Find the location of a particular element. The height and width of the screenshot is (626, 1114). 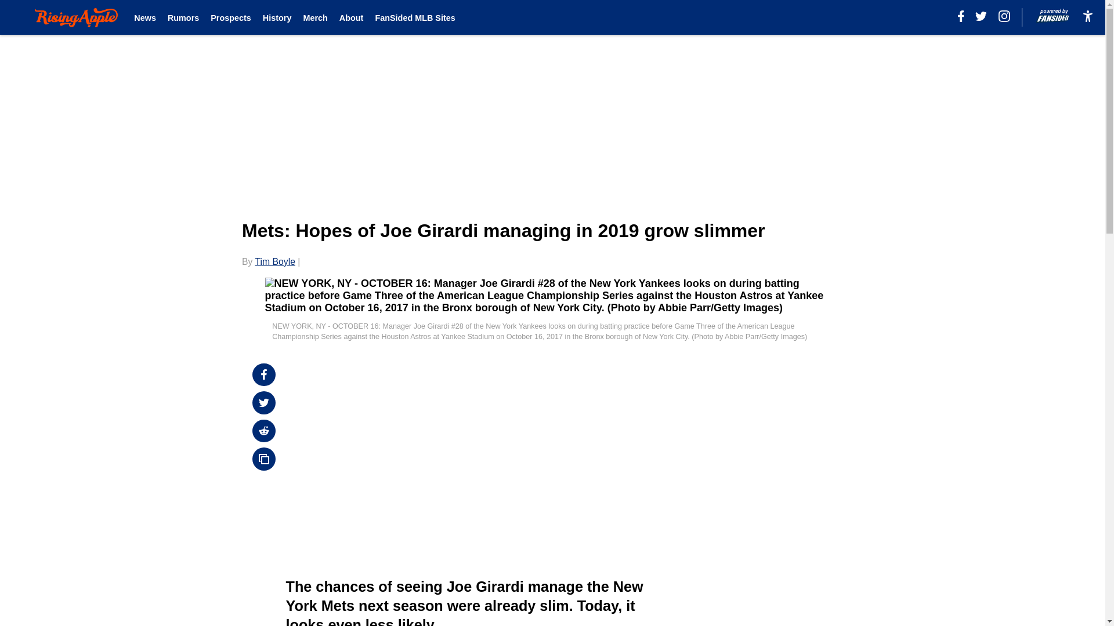

About is located at coordinates (352, 17).